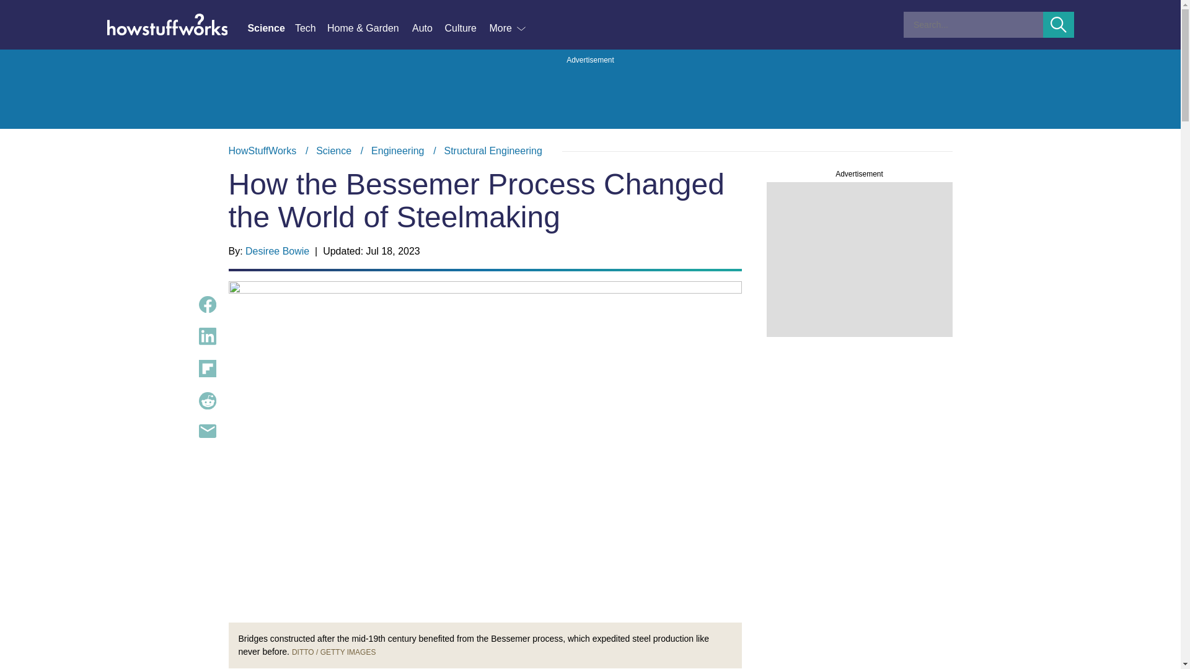 The height and width of the screenshot is (669, 1190). What do you see at coordinates (466, 28) in the screenshot?
I see `Culture` at bounding box center [466, 28].